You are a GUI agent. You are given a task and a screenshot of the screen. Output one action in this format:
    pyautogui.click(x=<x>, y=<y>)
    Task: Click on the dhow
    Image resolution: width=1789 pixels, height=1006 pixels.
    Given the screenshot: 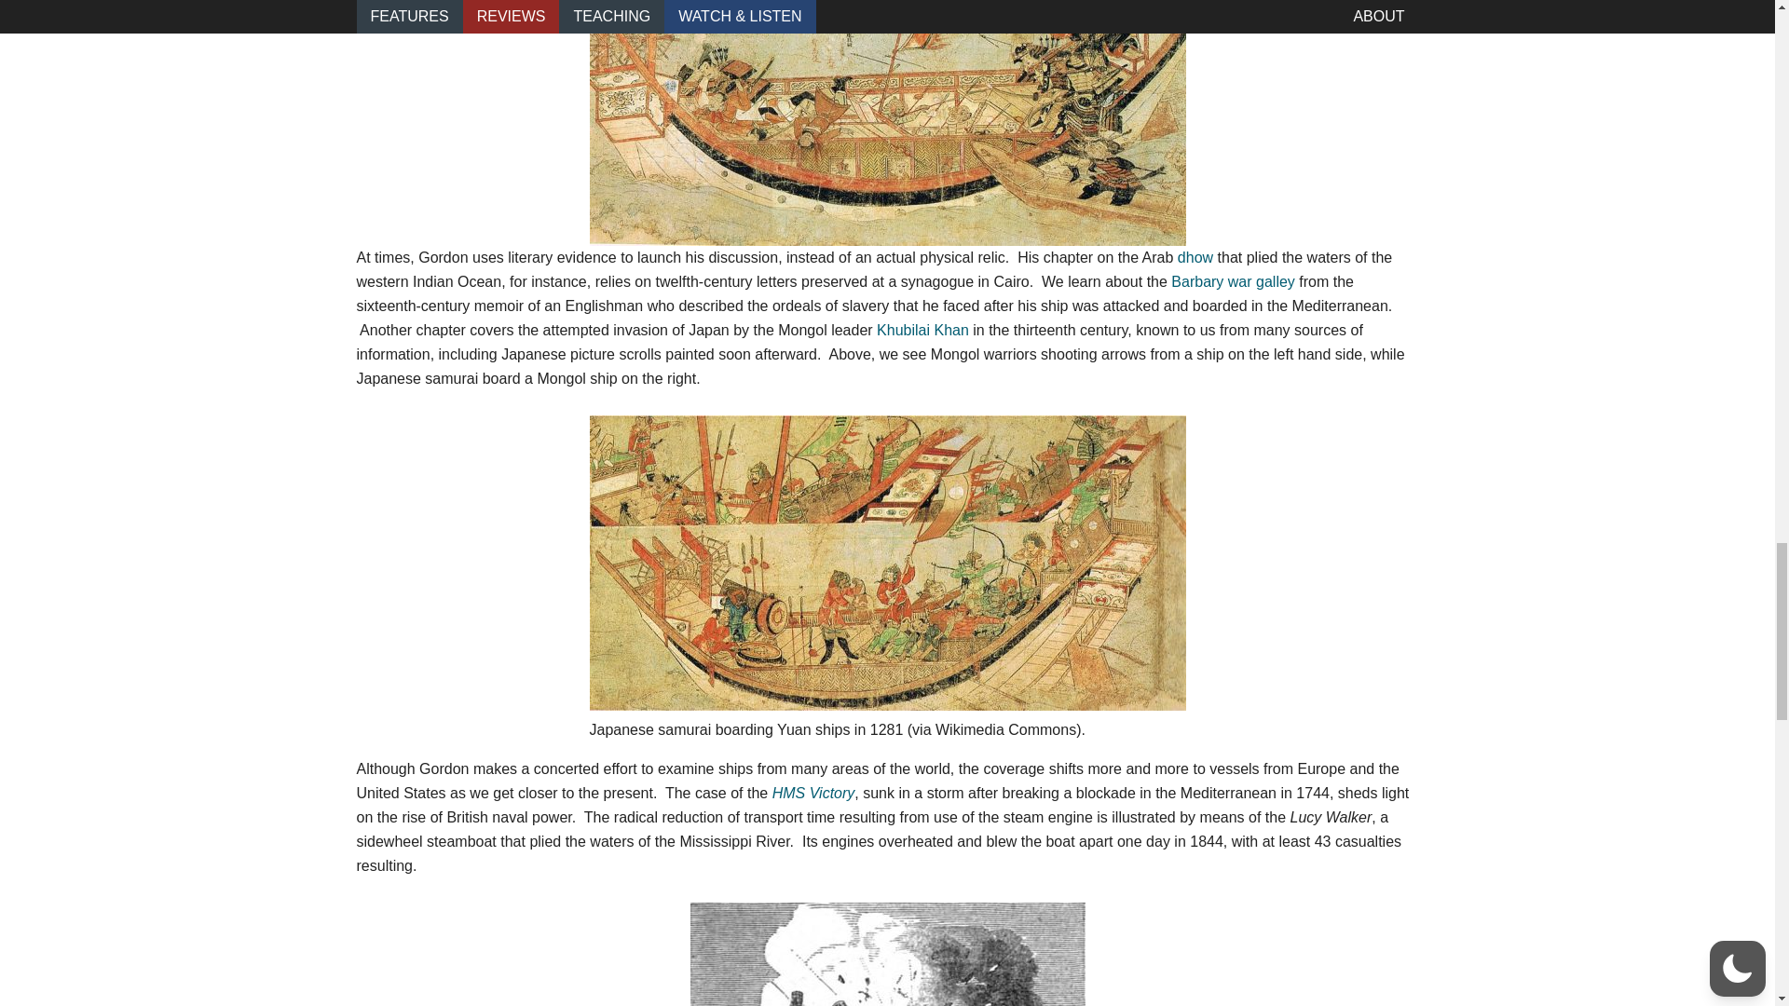 What is the action you would take?
    pyautogui.click(x=1195, y=257)
    